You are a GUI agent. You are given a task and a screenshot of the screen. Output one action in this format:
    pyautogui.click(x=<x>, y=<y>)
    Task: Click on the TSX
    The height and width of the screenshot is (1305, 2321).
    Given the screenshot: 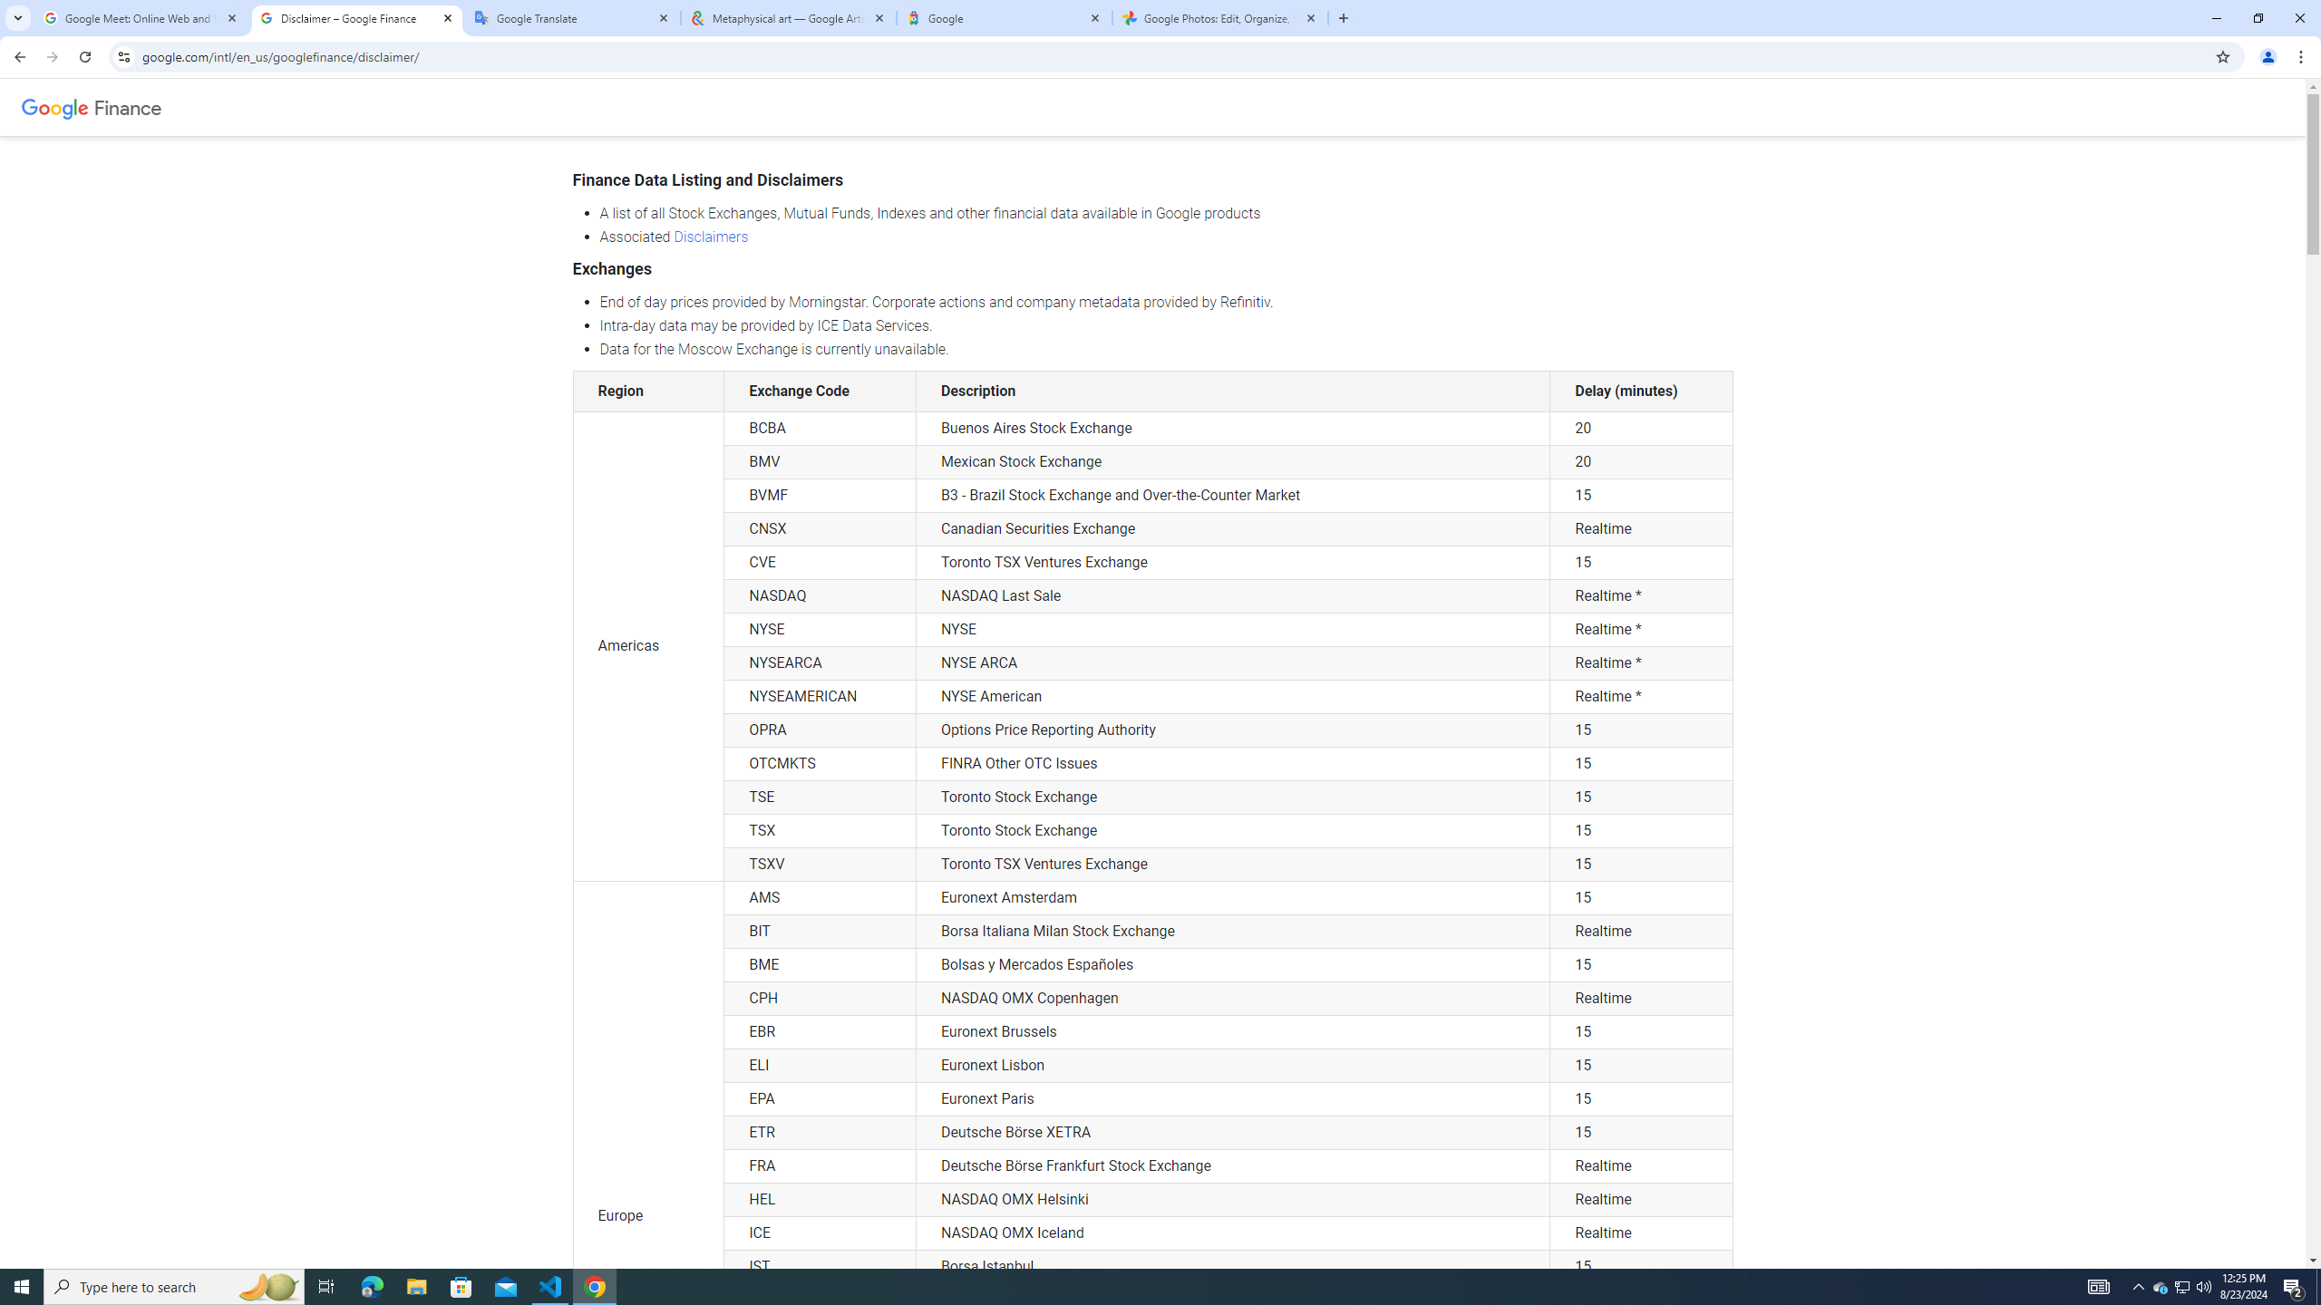 What is the action you would take?
    pyautogui.click(x=820, y=831)
    